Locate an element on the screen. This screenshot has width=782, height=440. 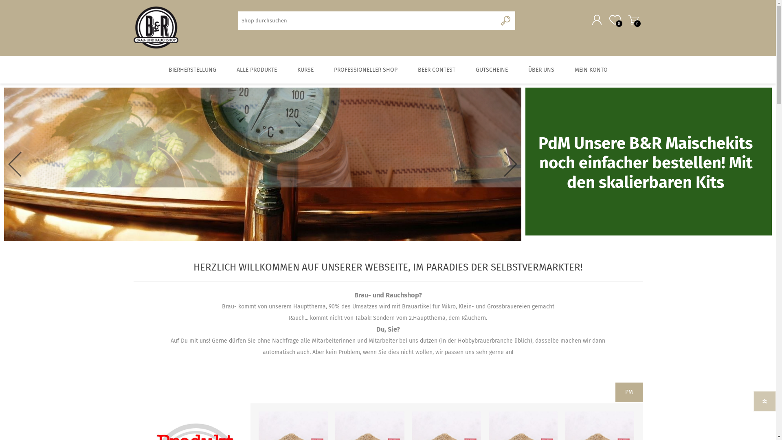
Wunschliste
0 is located at coordinates (615, 20).